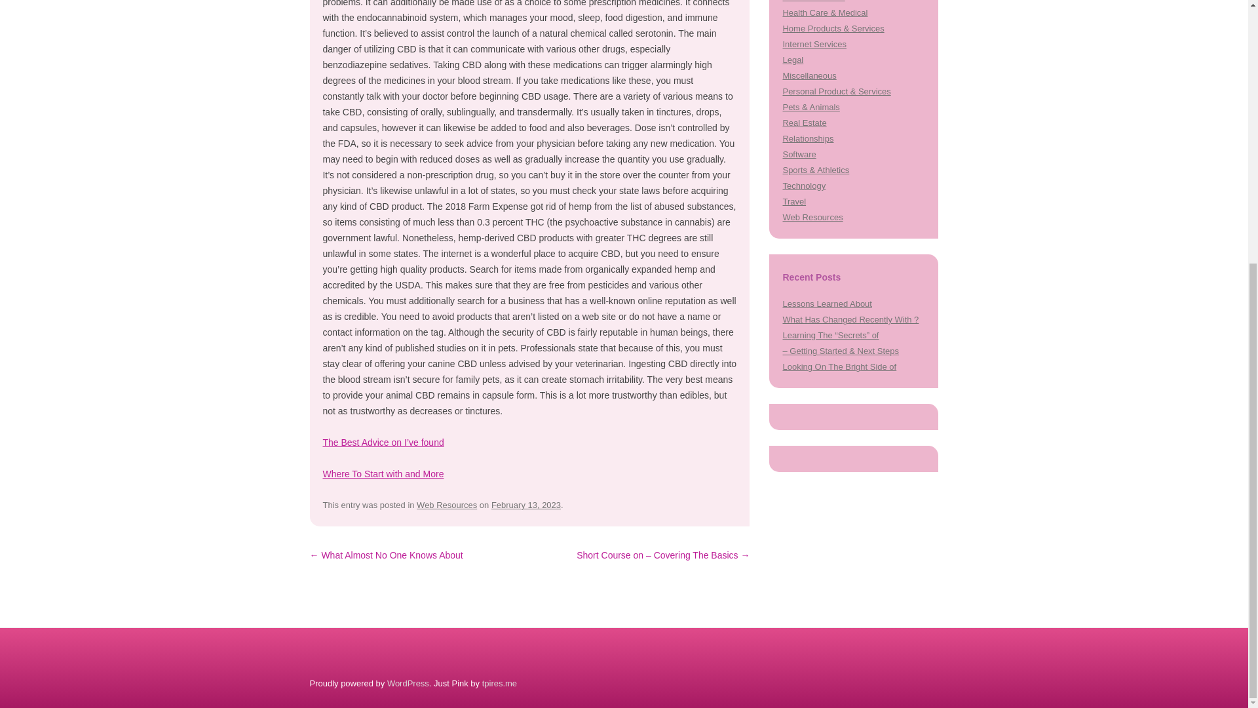 Image resolution: width=1258 pixels, height=708 pixels. I want to click on Software, so click(799, 154).